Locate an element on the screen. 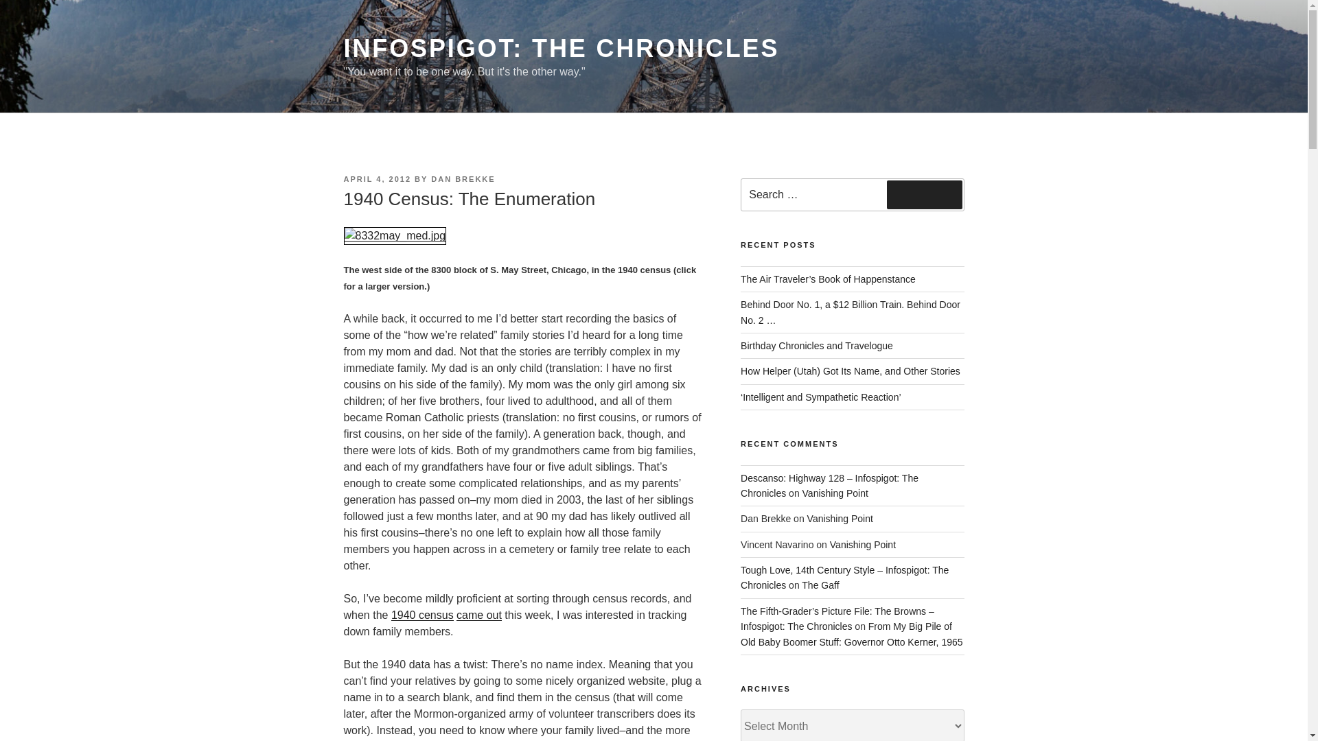 The height and width of the screenshot is (741, 1318). APRIL 4, 2012 is located at coordinates (377, 178).